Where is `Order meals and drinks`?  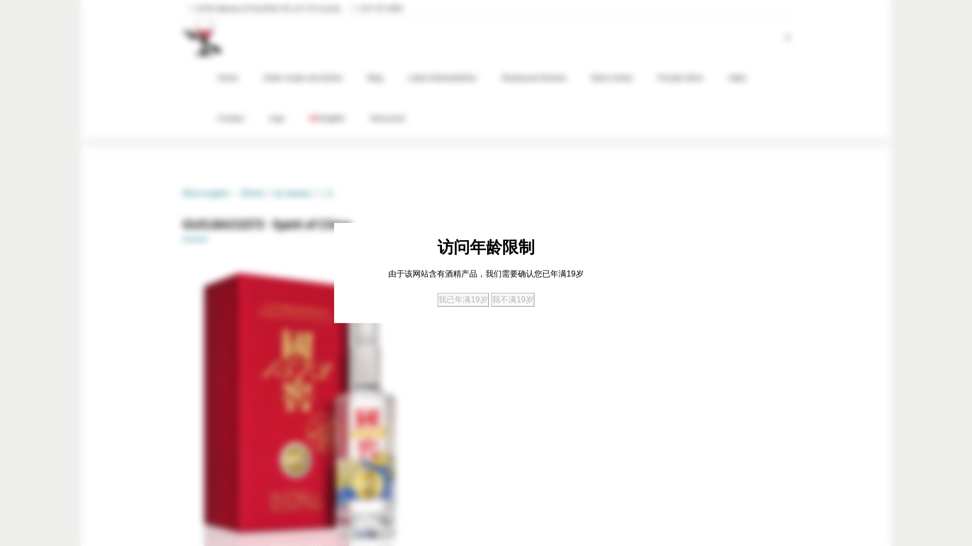 Order meals and drinks is located at coordinates (302, 77).